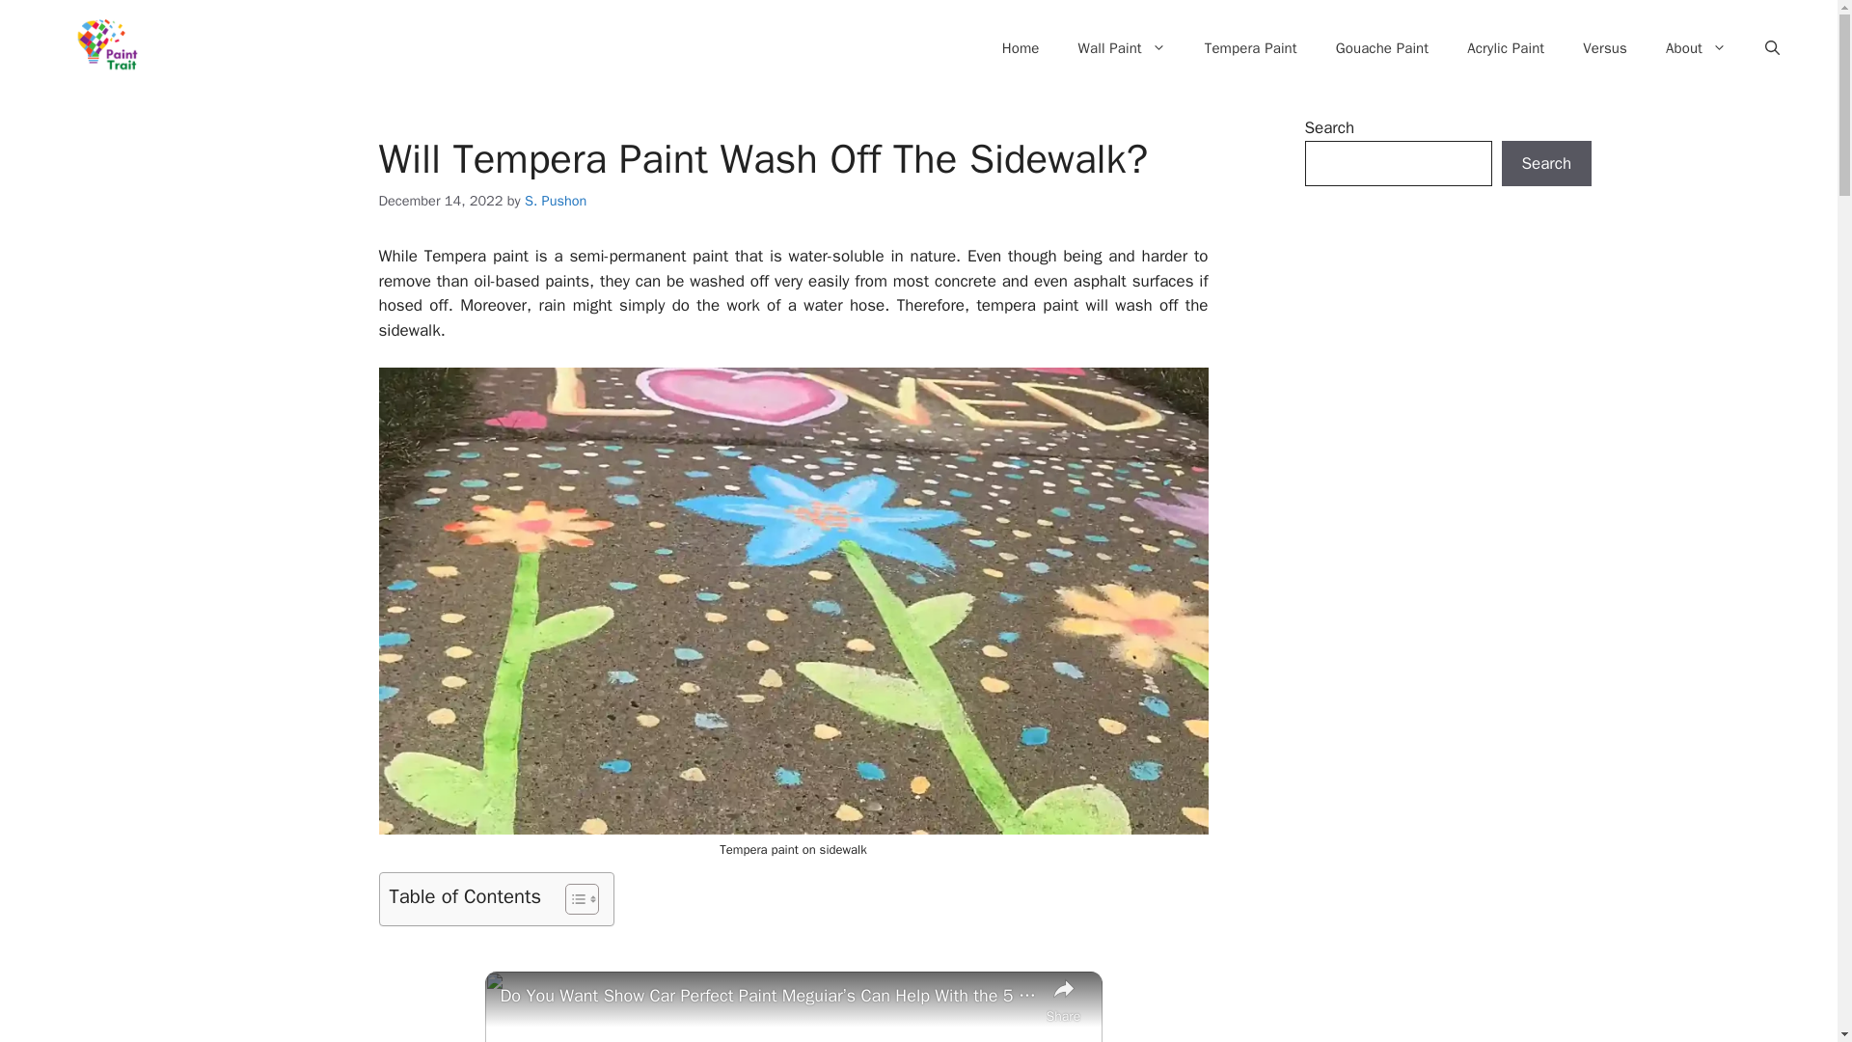  Describe the element at coordinates (1021, 48) in the screenshot. I see `Home` at that location.